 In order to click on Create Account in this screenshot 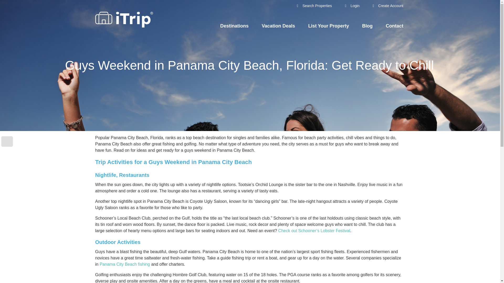, I will do `click(388, 6)`.